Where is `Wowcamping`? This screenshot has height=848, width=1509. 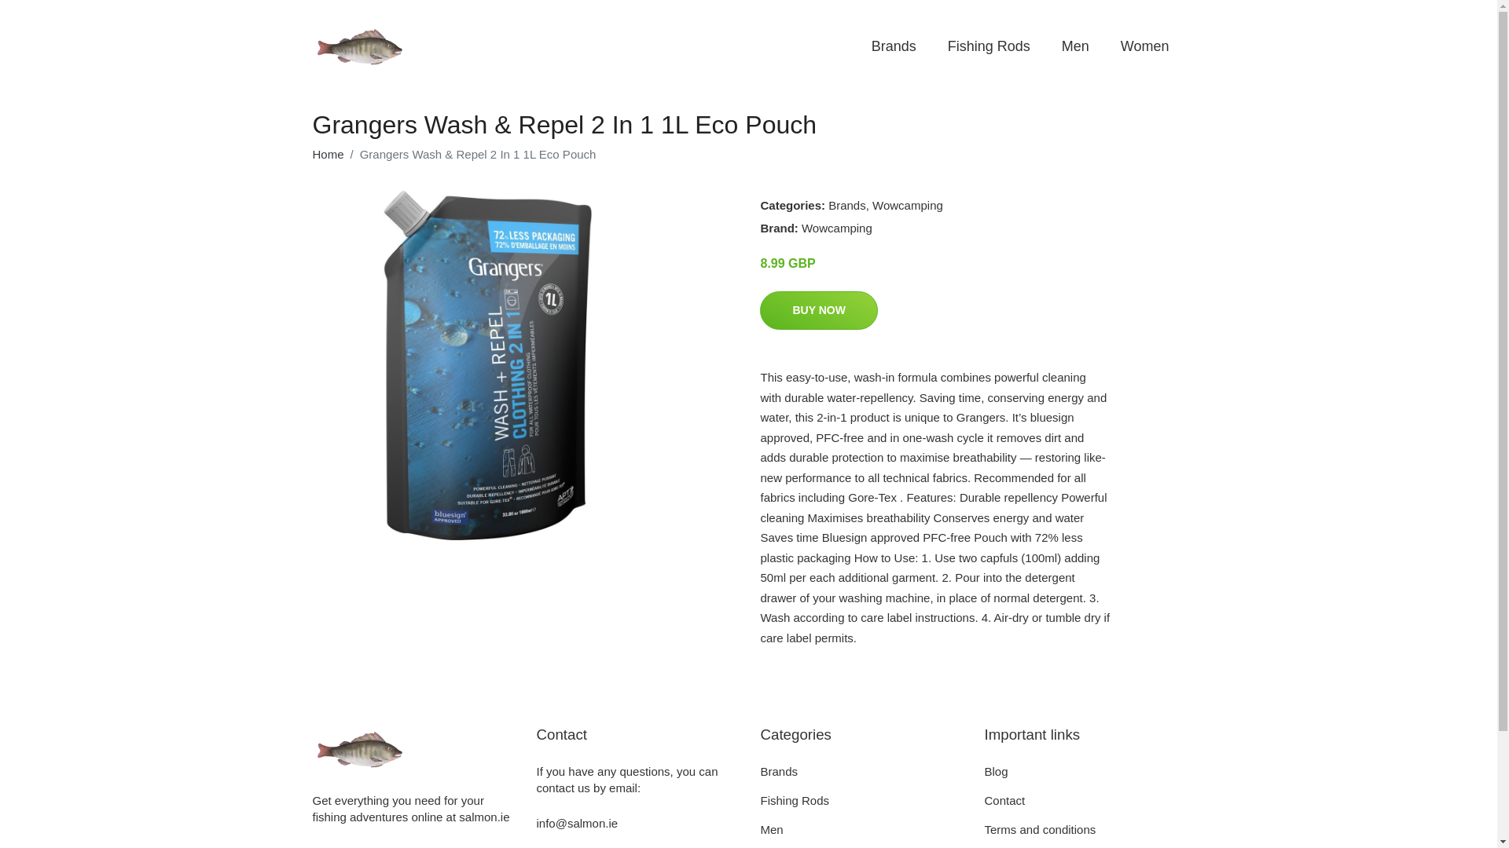 Wowcamping is located at coordinates (907, 205).